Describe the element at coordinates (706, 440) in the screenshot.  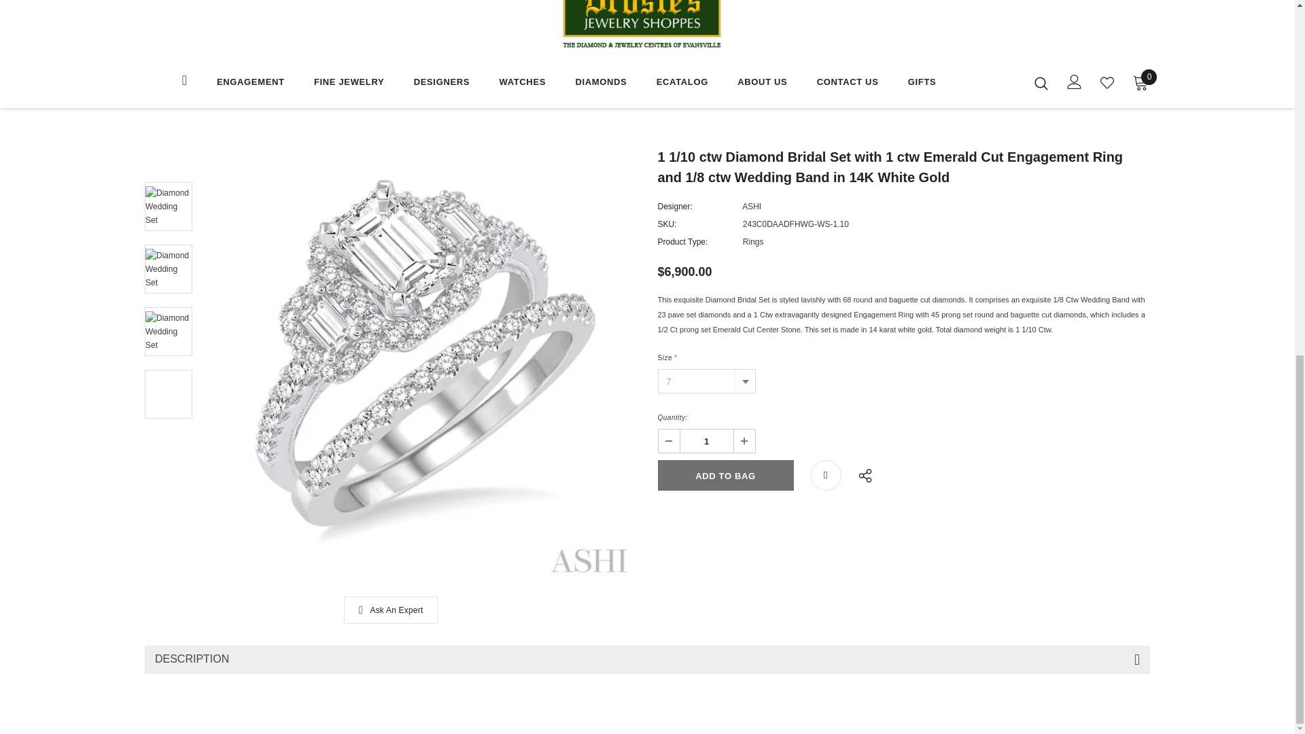
I see `1` at that location.